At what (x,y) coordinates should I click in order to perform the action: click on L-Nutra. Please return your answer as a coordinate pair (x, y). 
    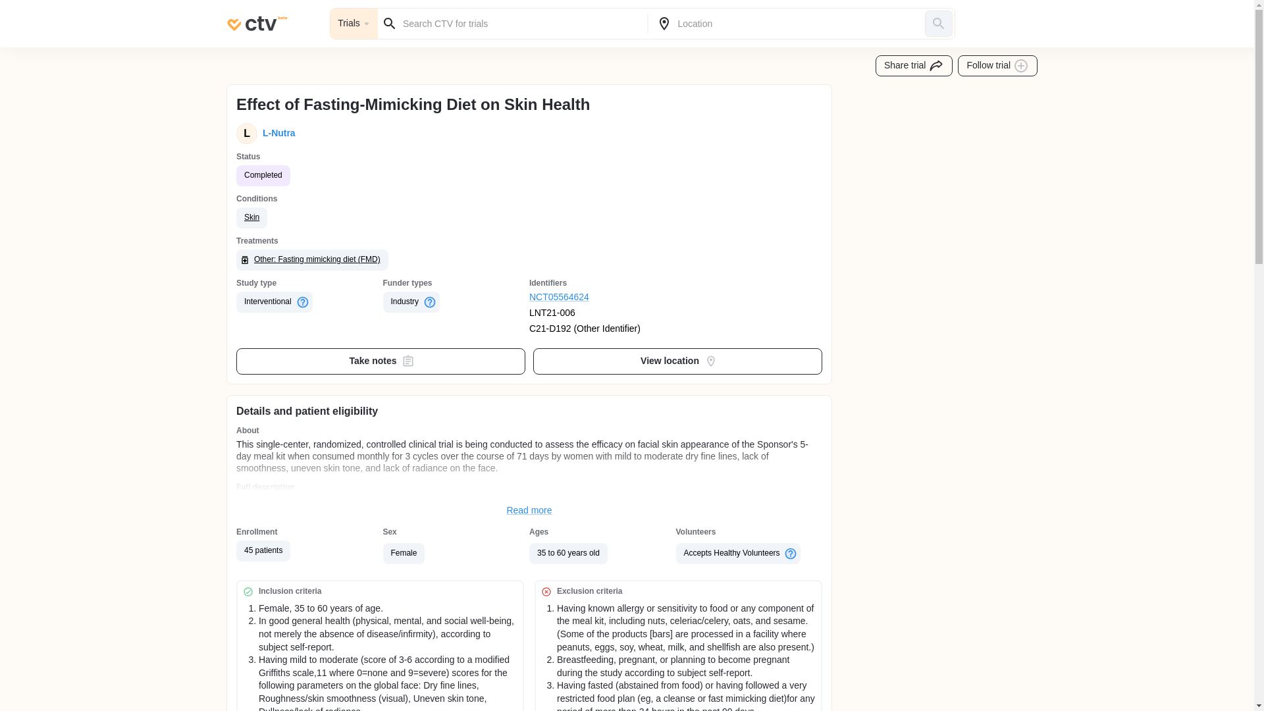
    Looking at the image, I should click on (276, 133).